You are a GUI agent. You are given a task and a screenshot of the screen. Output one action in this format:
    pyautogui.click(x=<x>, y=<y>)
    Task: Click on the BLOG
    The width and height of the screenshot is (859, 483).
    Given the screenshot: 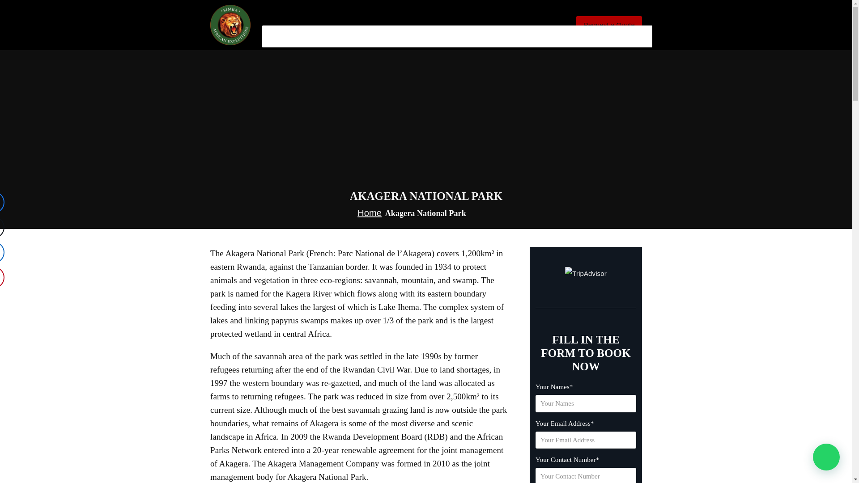 What is the action you would take?
    pyautogui.click(x=574, y=34)
    